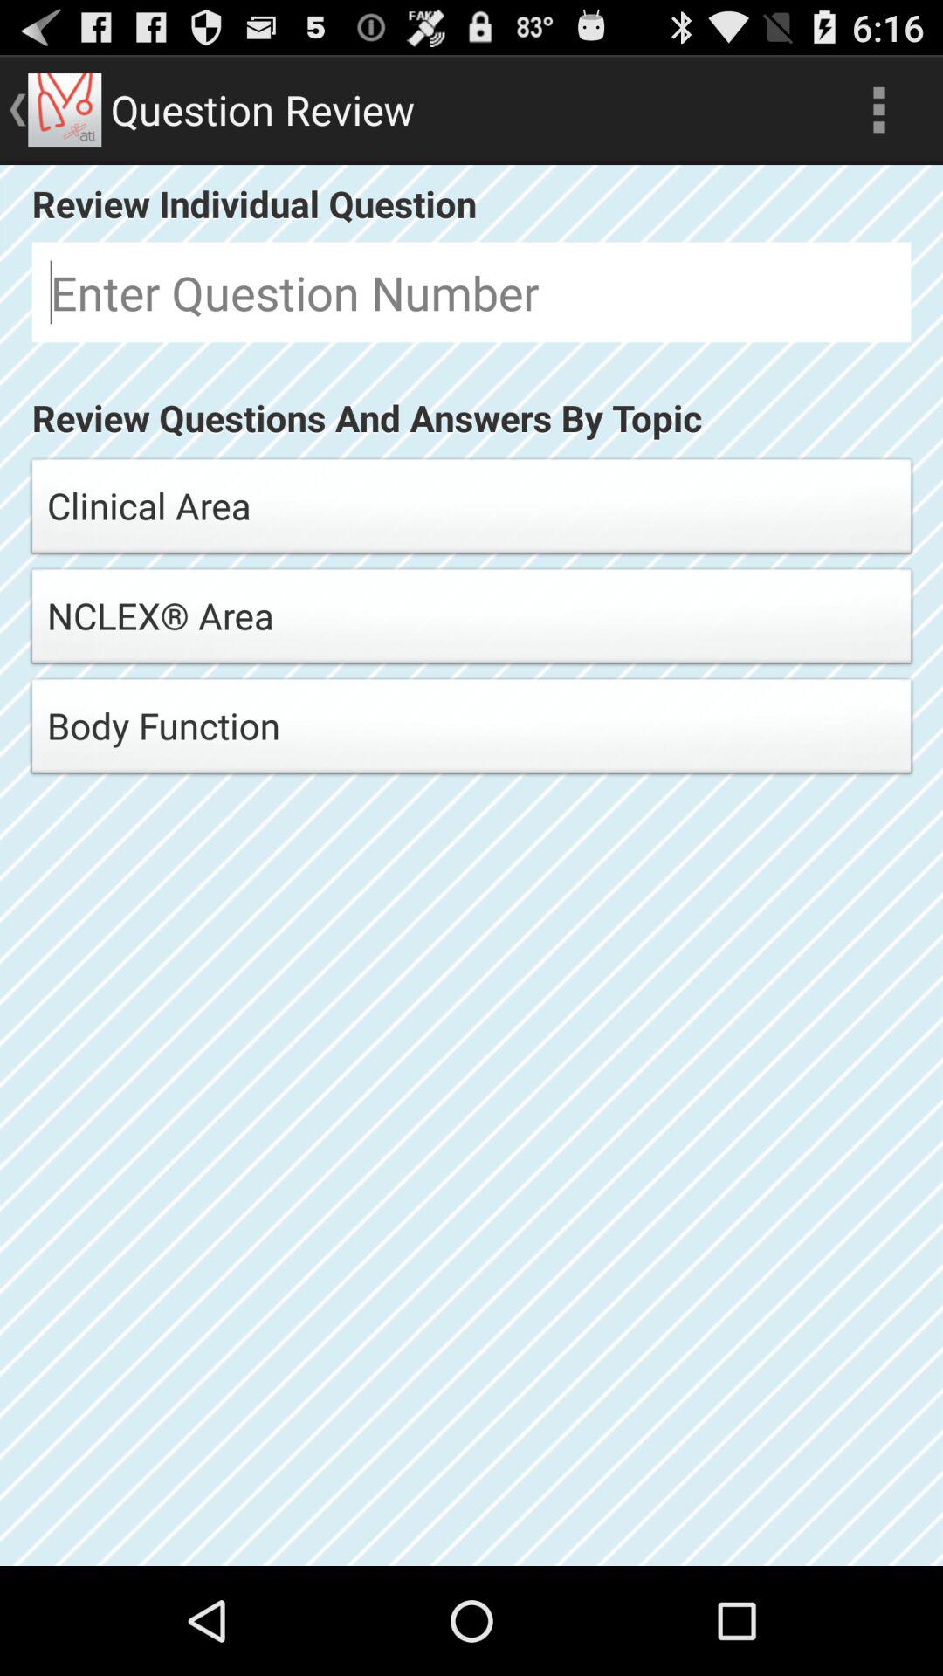 The height and width of the screenshot is (1676, 943). What do you see at coordinates (471, 292) in the screenshot?
I see `enter question number to review` at bounding box center [471, 292].